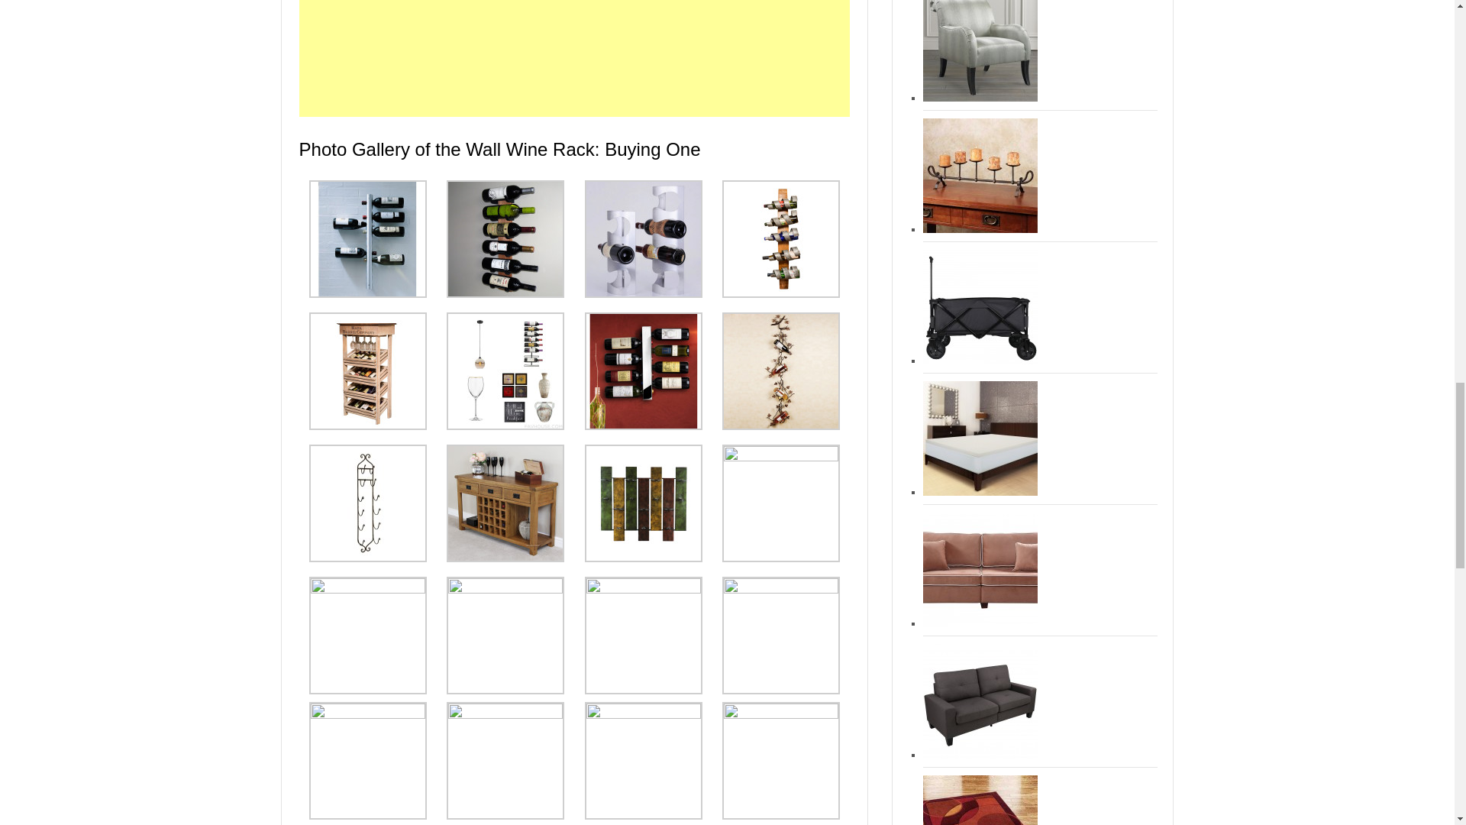 The height and width of the screenshot is (825, 1466). Describe the element at coordinates (980, 176) in the screenshot. I see `Table Top Candelabra` at that location.